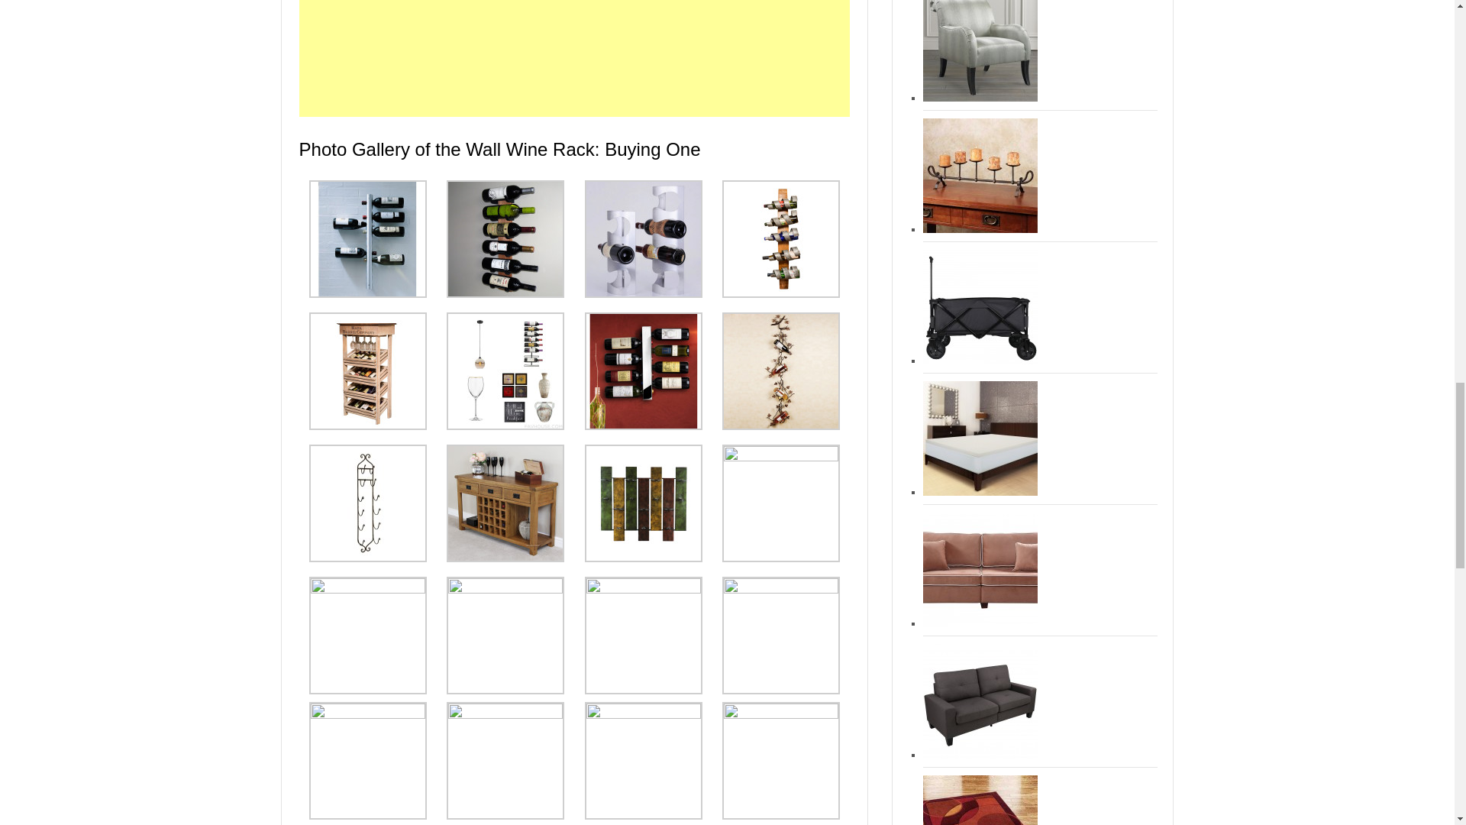 The height and width of the screenshot is (825, 1466). Describe the element at coordinates (980, 176) in the screenshot. I see `Table Top Candelabra` at that location.